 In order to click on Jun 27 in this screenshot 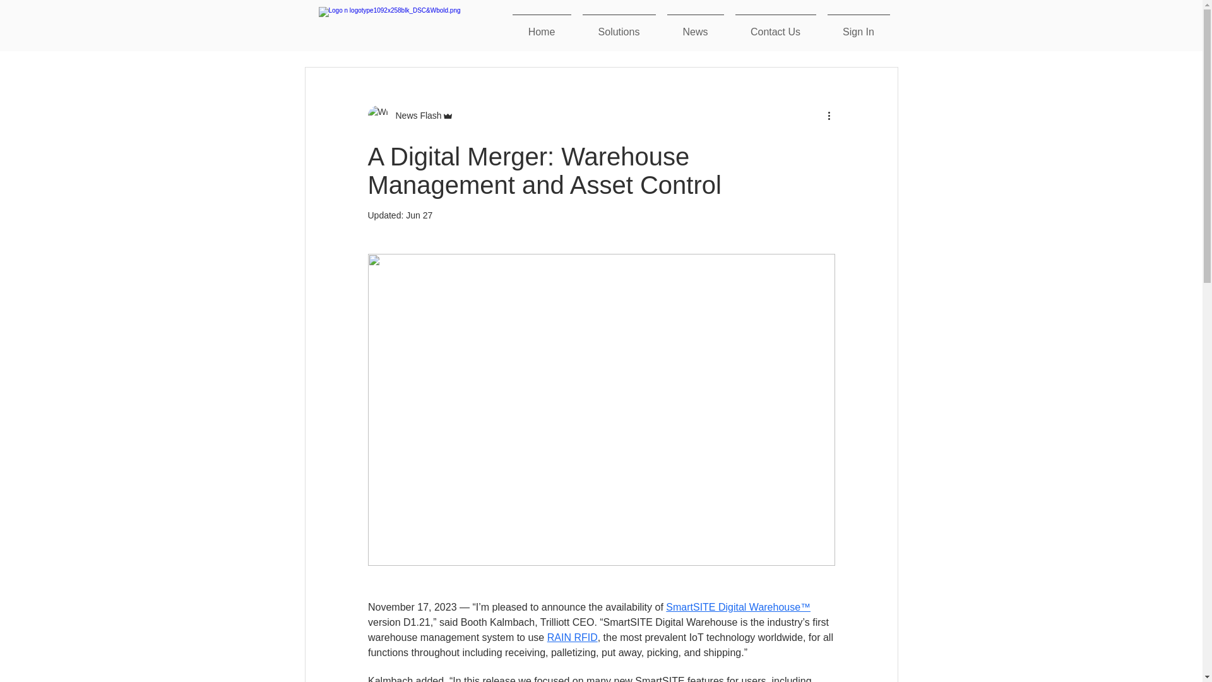, I will do `click(419, 215)`.